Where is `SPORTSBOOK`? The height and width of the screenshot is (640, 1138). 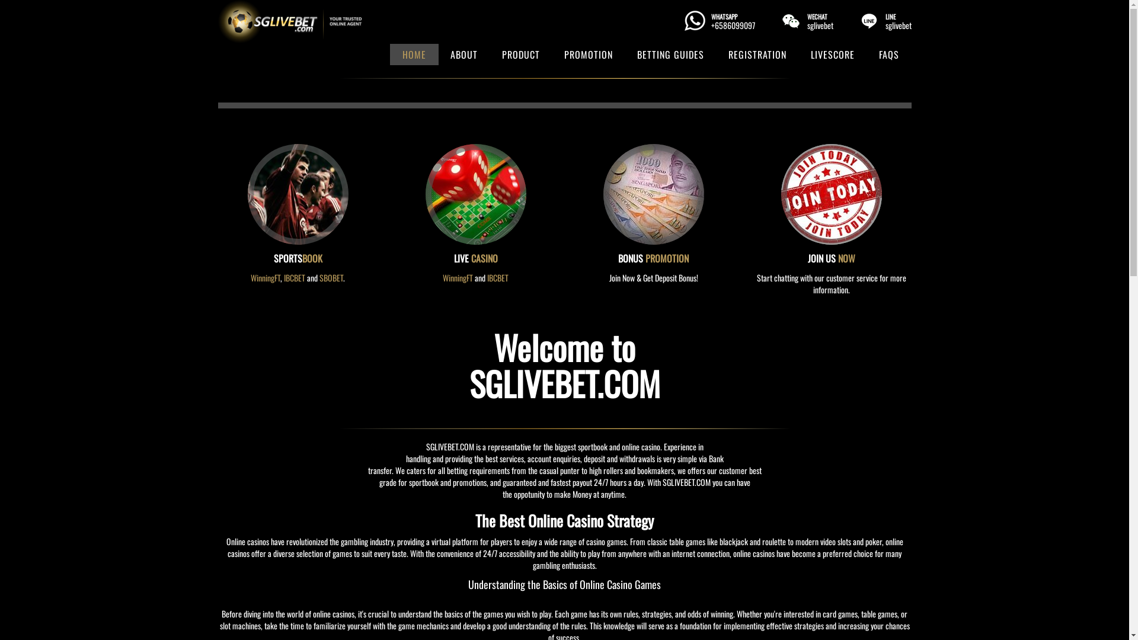
SPORTSBOOK is located at coordinates (298, 258).